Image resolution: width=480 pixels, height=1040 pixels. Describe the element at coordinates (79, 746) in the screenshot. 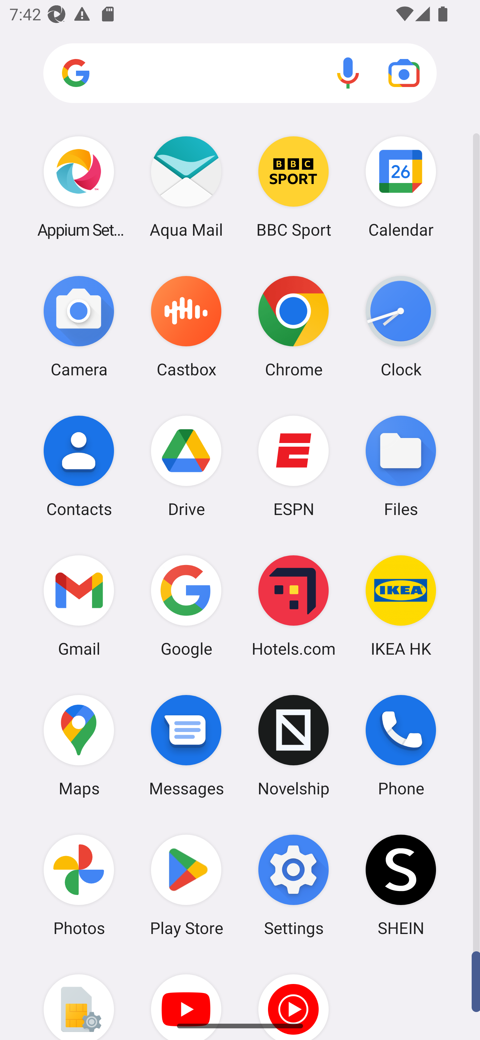

I see `Maps` at that location.